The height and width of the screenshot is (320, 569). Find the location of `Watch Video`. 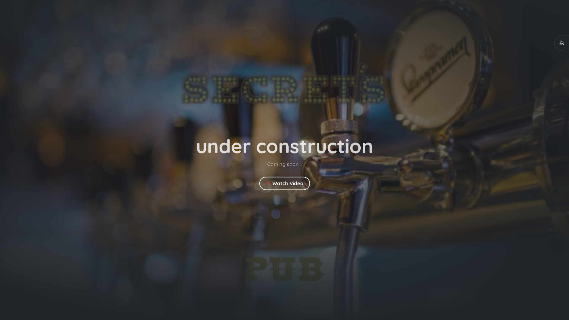

Watch Video is located at coordinates (284, 183).